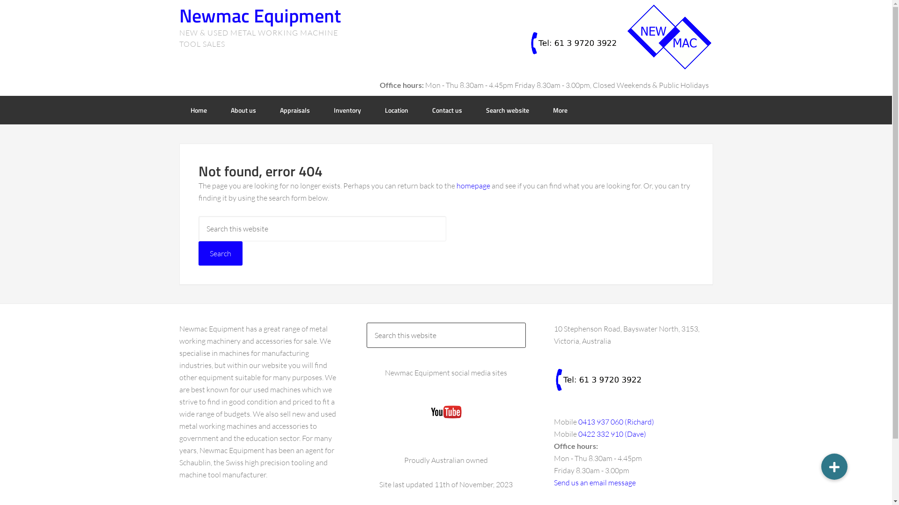 The width and height of the screenshot is (899, 505). What do you see at coordinates (598, 380) in the screenshot?
I see `Click to ring Newmac Equipment` at bounding box center [598, 380].